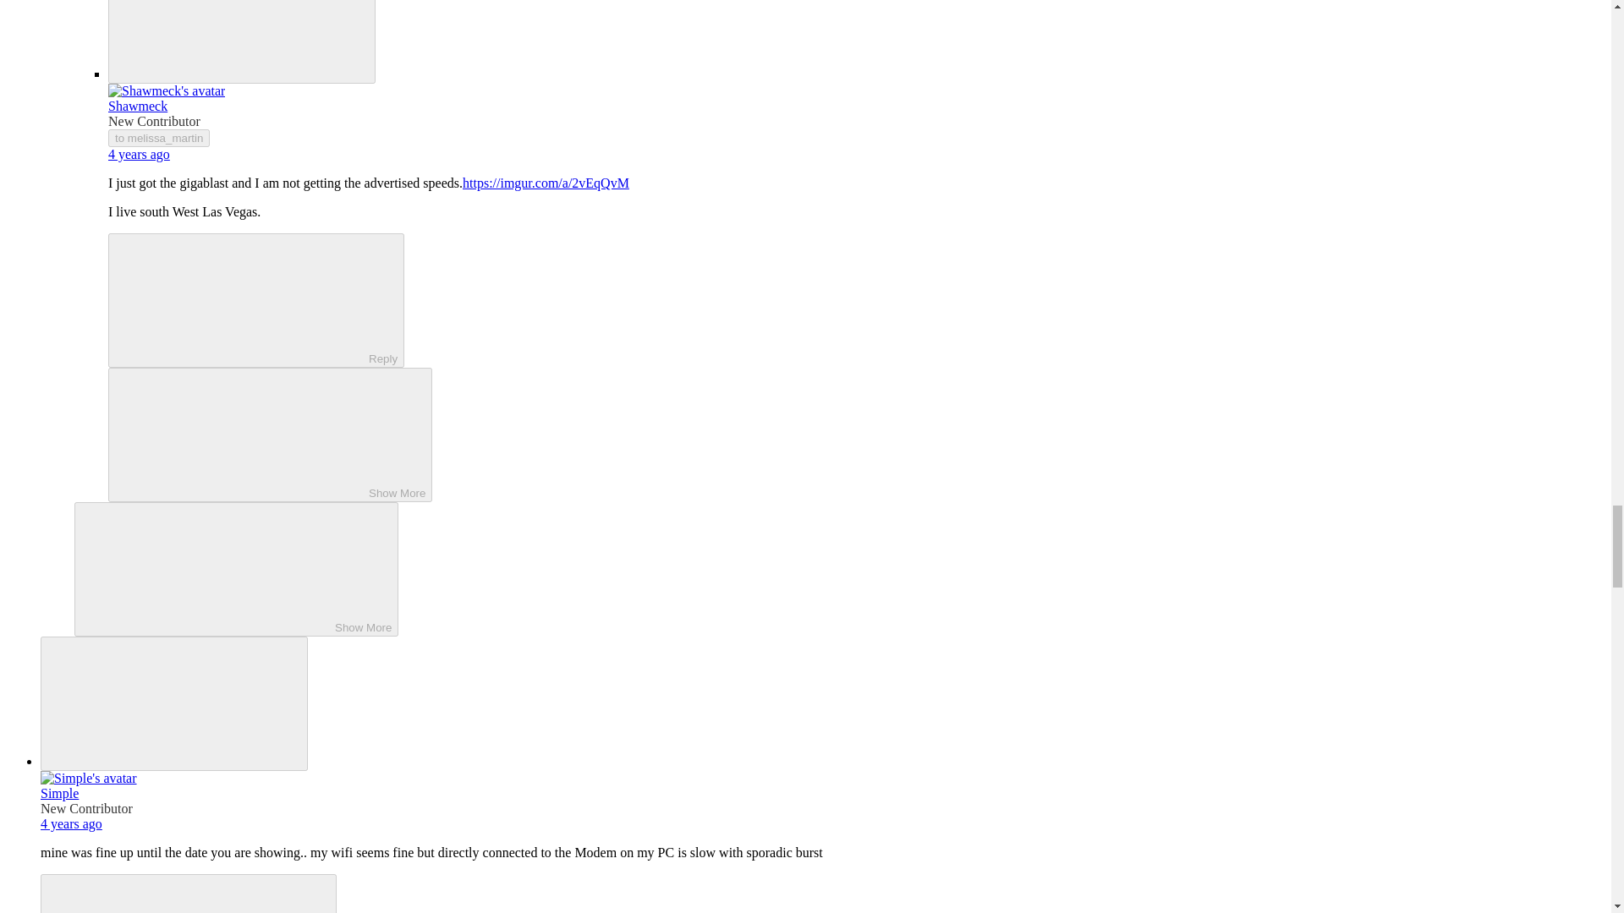 Image resolution: width=1624 pixels, height=913 pixels. I want to click on Show More, so click(236, 569).